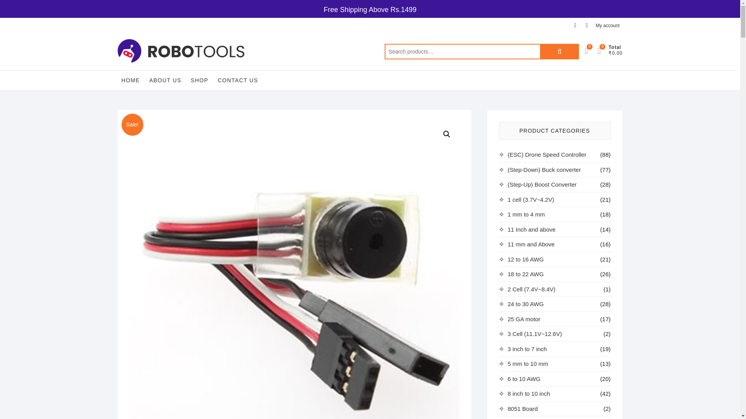  I want to click on SHOP, so click(199, 80).